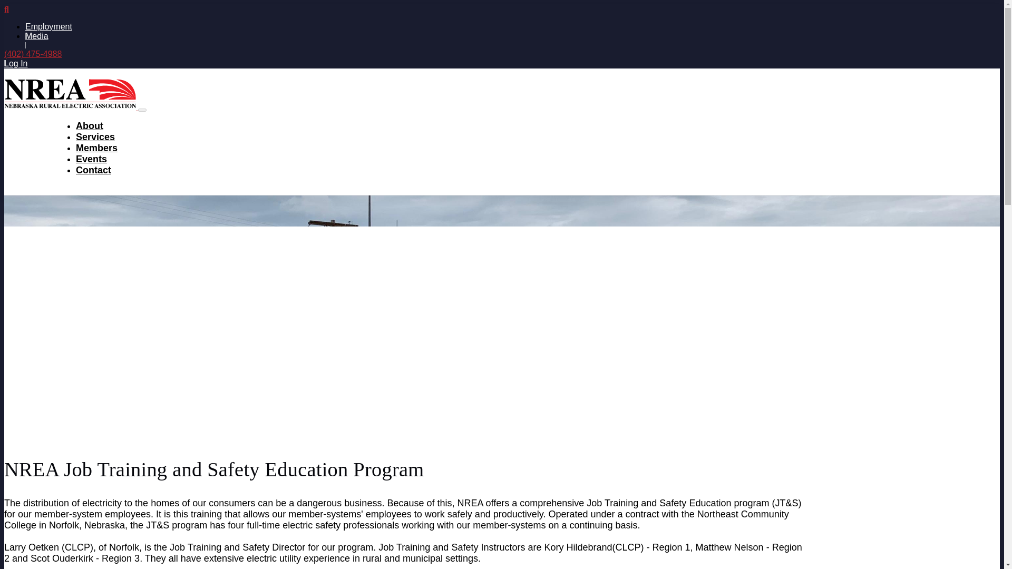 This screenshot has width=1012, height=569. What do you see at coordinates (37, 36) in the screenshot?
I see `Media` at bounding box center [37, 36].